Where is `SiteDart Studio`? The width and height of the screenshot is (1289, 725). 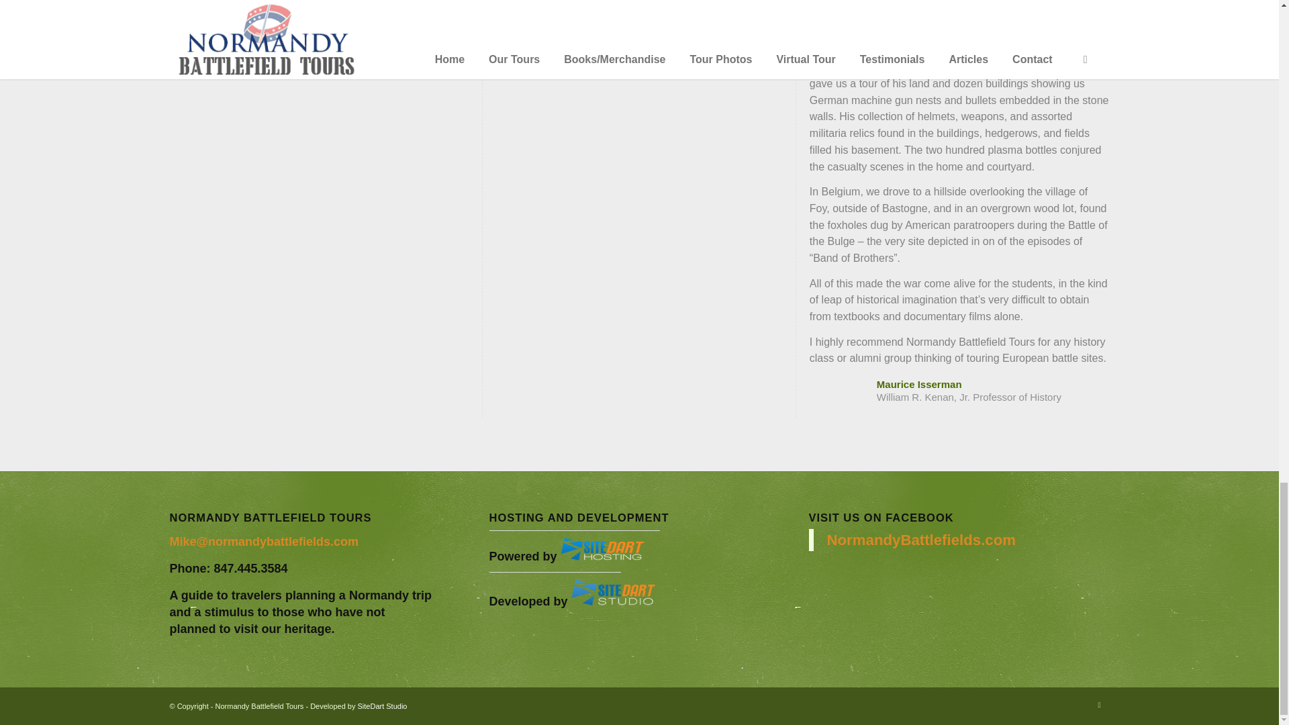 SiteDart Studio is located at coordinates (381, 706).